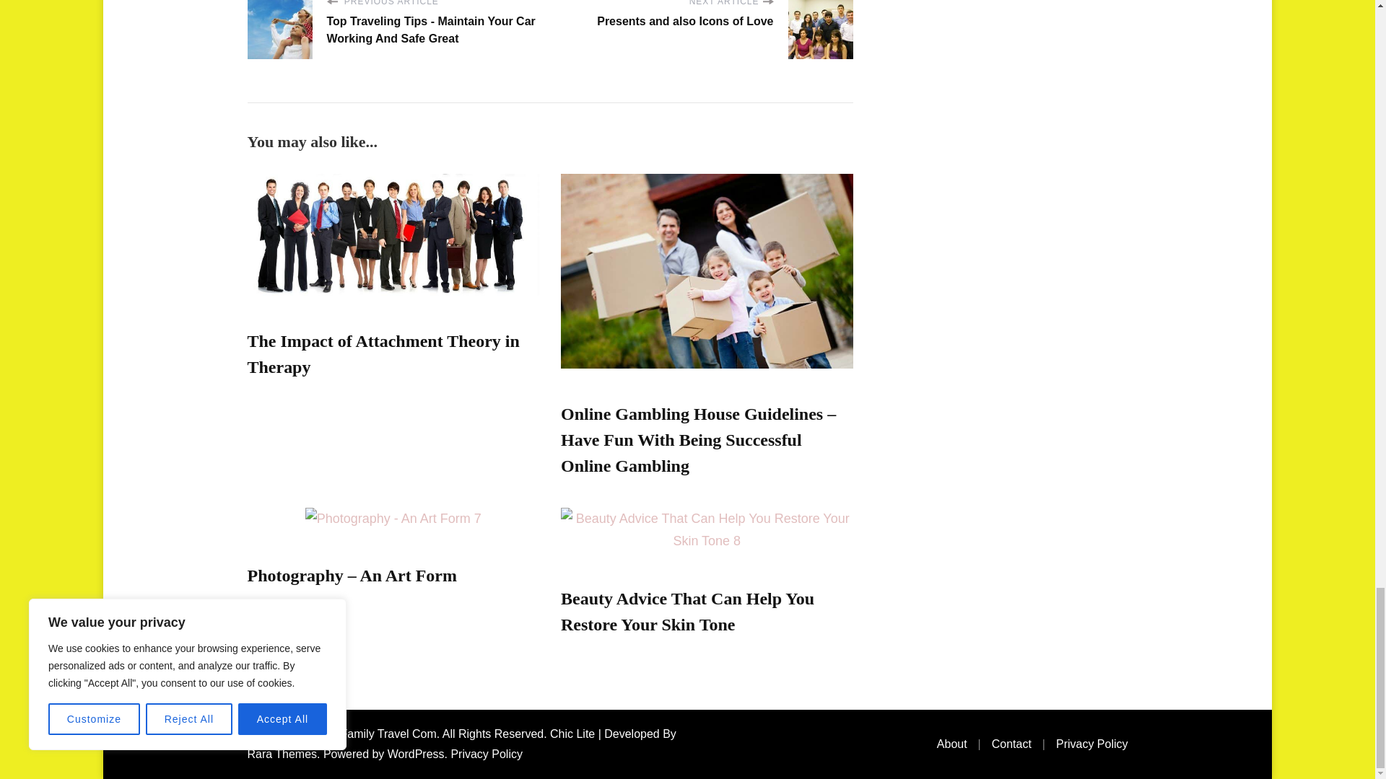 Image resolution: width=1386 pixels, height=779 pixels. Describe the element at coordinates (383, 353) in the screenshot. I see `The Impact of Attachment Theory in Therapy` at that location.